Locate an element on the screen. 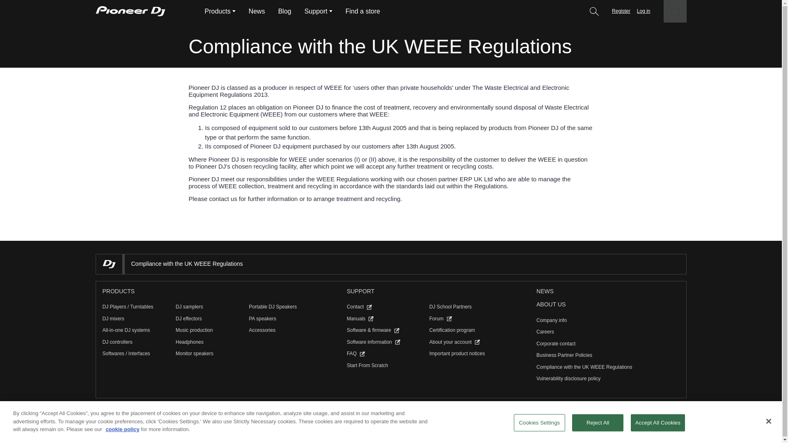 The height and width of the screenshot is (443, 788). Products is located at coordinates (217, 11).